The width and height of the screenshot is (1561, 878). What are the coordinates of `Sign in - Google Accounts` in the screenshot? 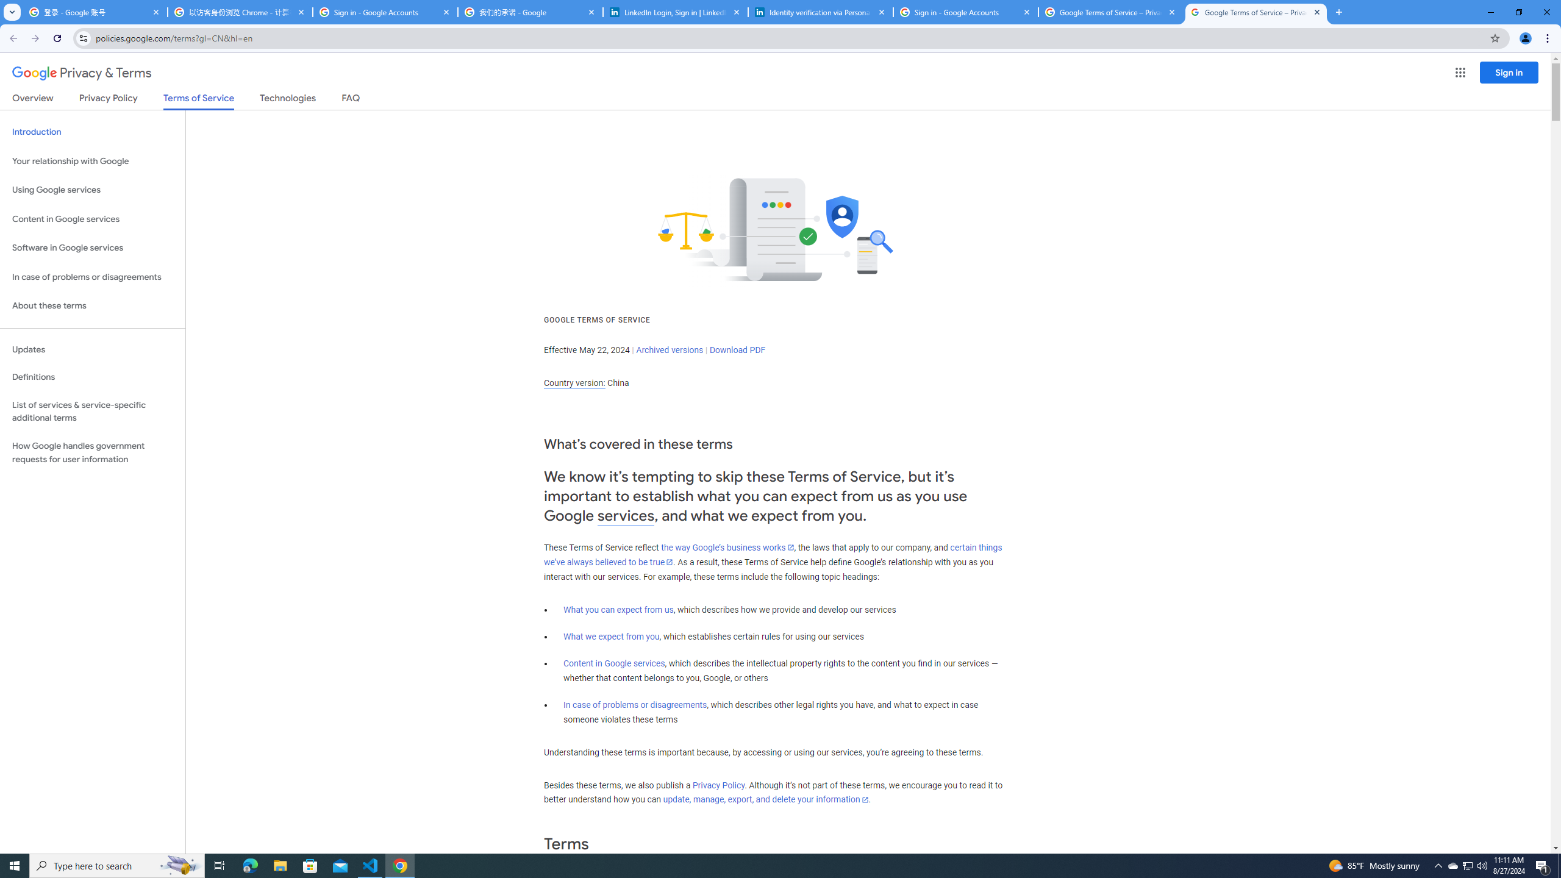 It's located at (966, 12).